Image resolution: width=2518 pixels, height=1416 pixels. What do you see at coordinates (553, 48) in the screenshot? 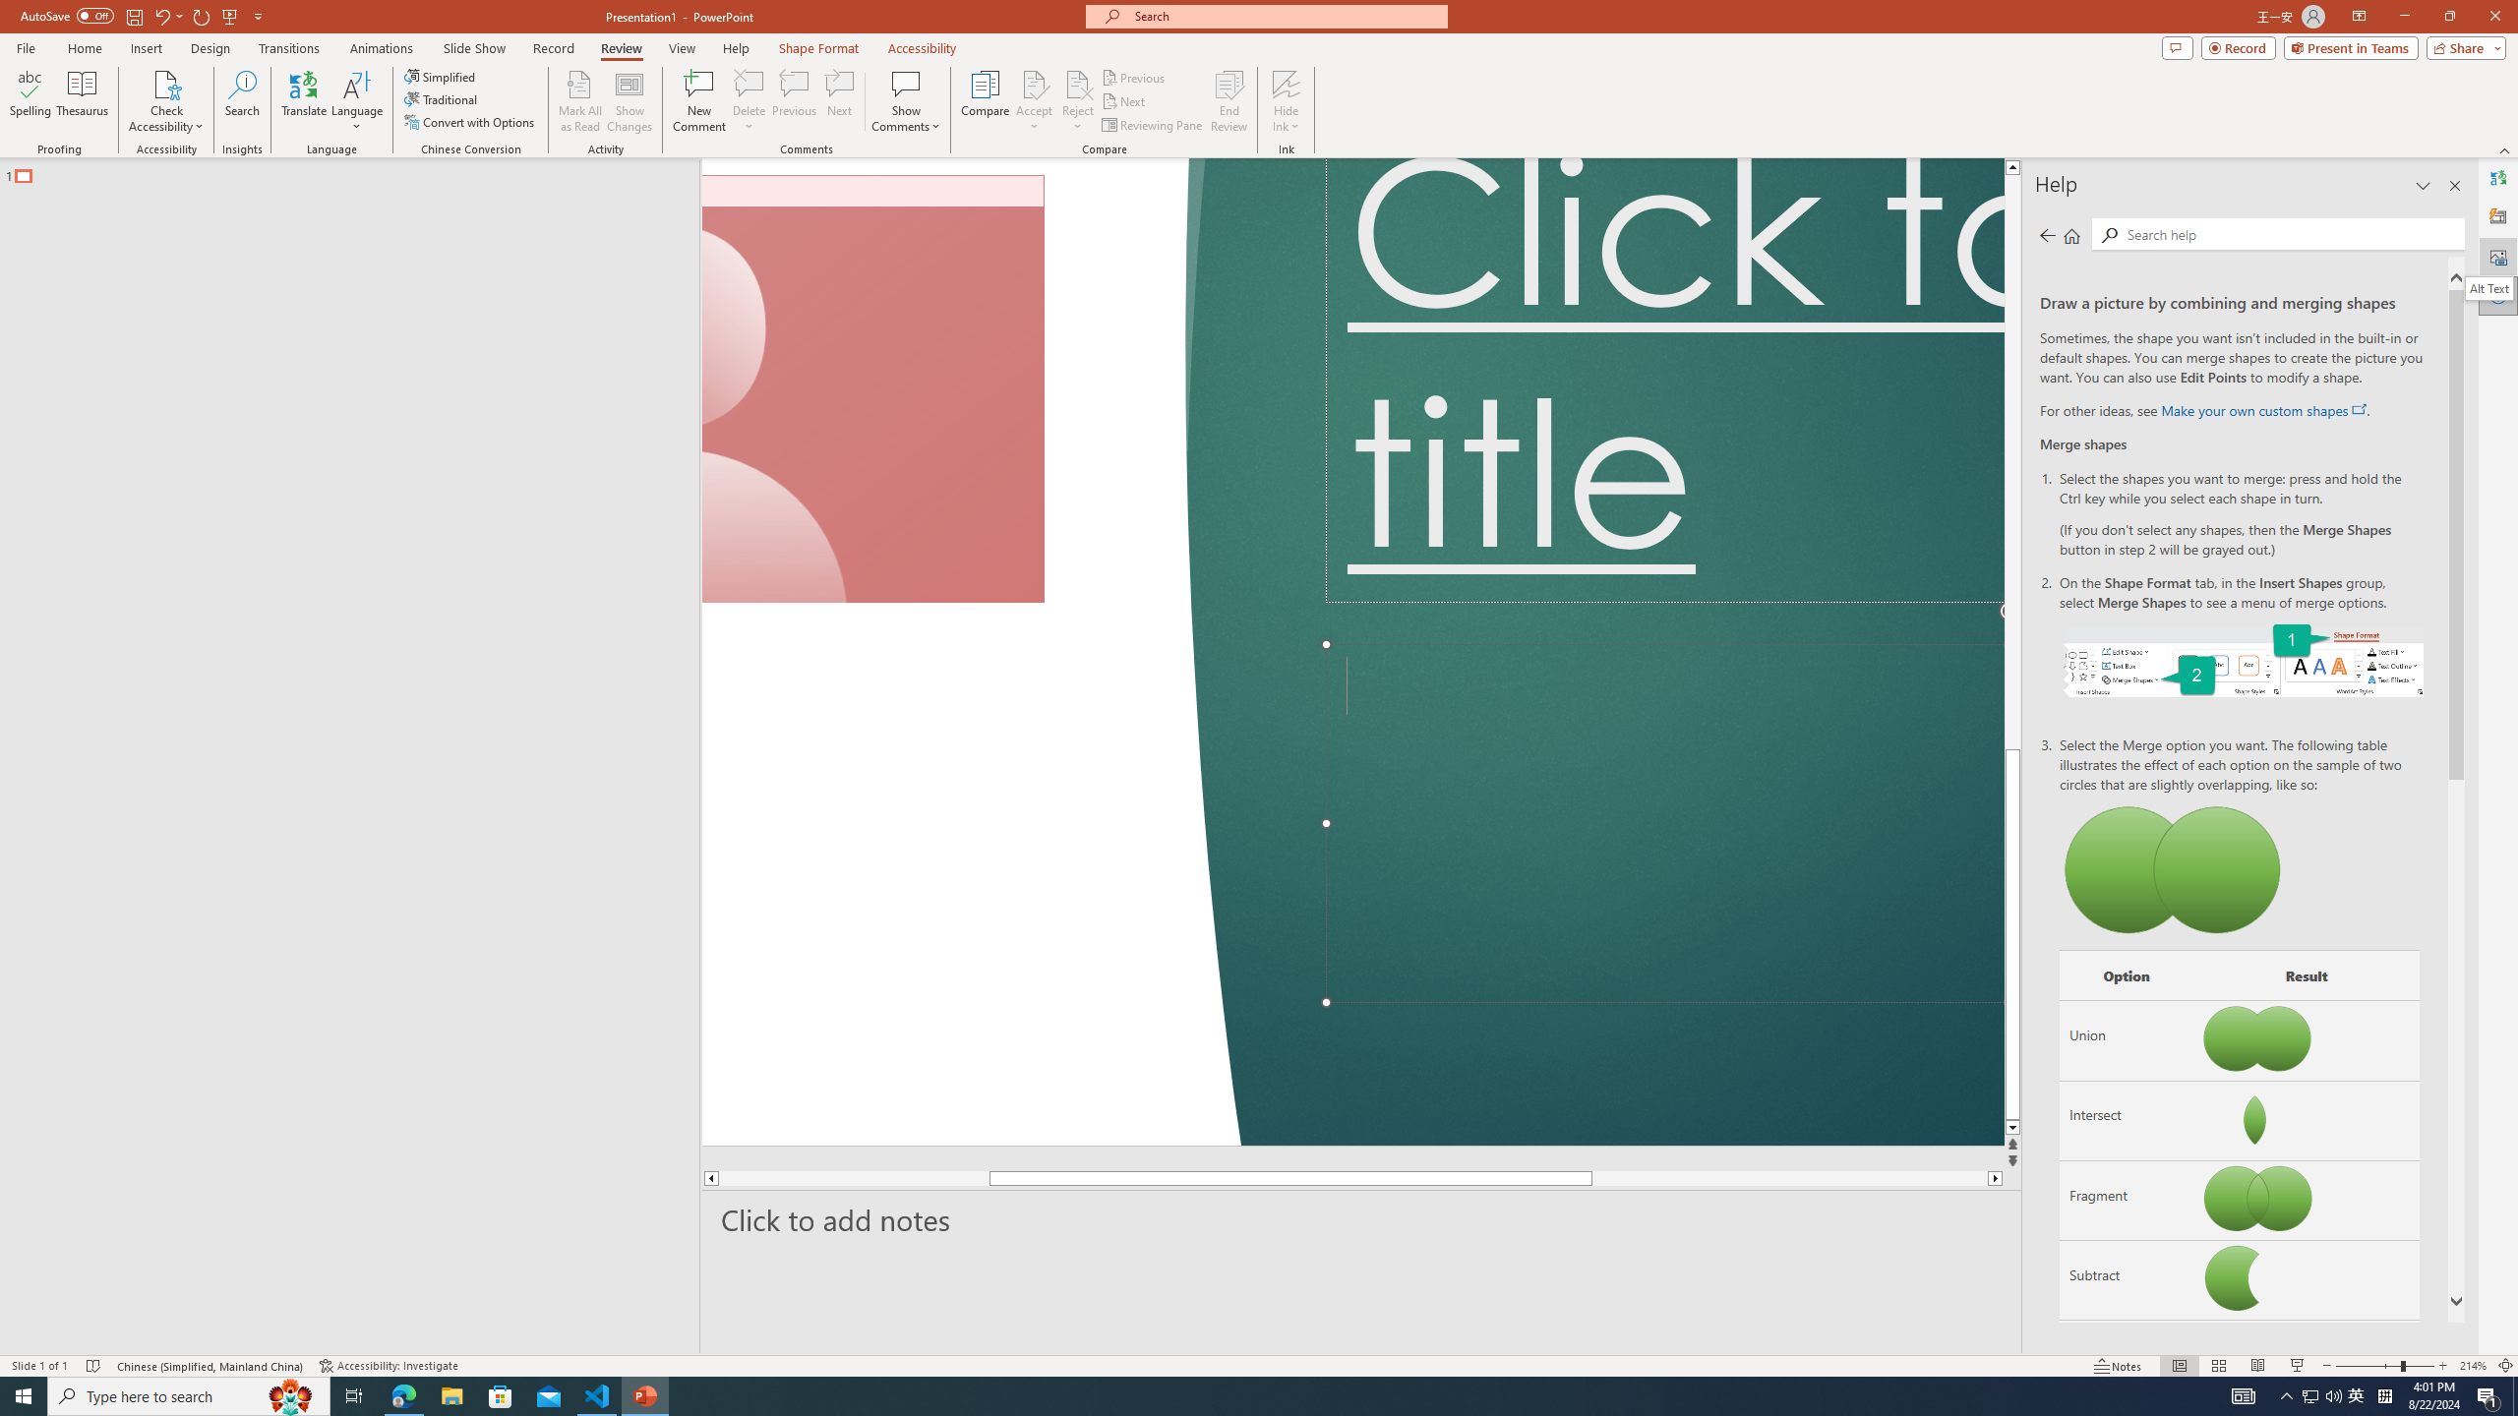
I see `Record` at bounding box center [553, 48].